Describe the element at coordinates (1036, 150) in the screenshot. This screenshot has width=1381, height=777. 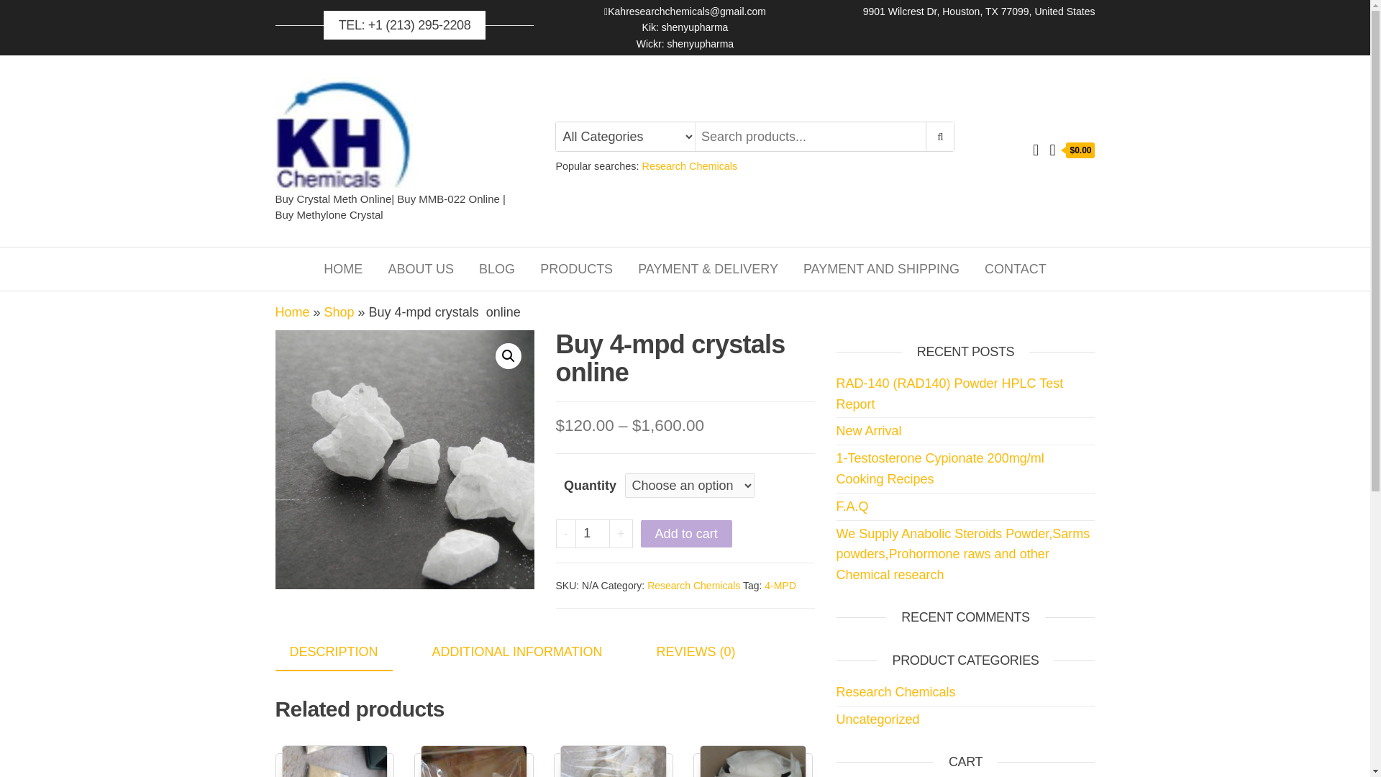
I see `My Account` at that location.